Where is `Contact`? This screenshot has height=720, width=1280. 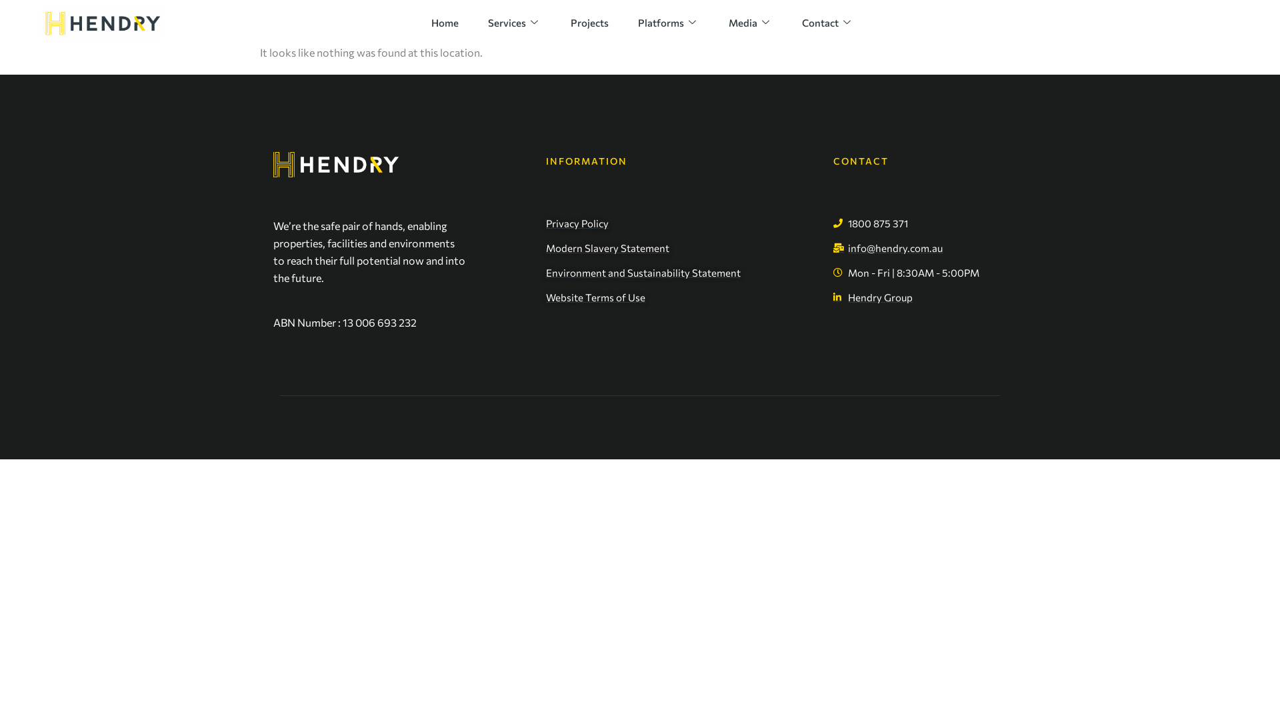 Contact is located at coordinates (828, 23).